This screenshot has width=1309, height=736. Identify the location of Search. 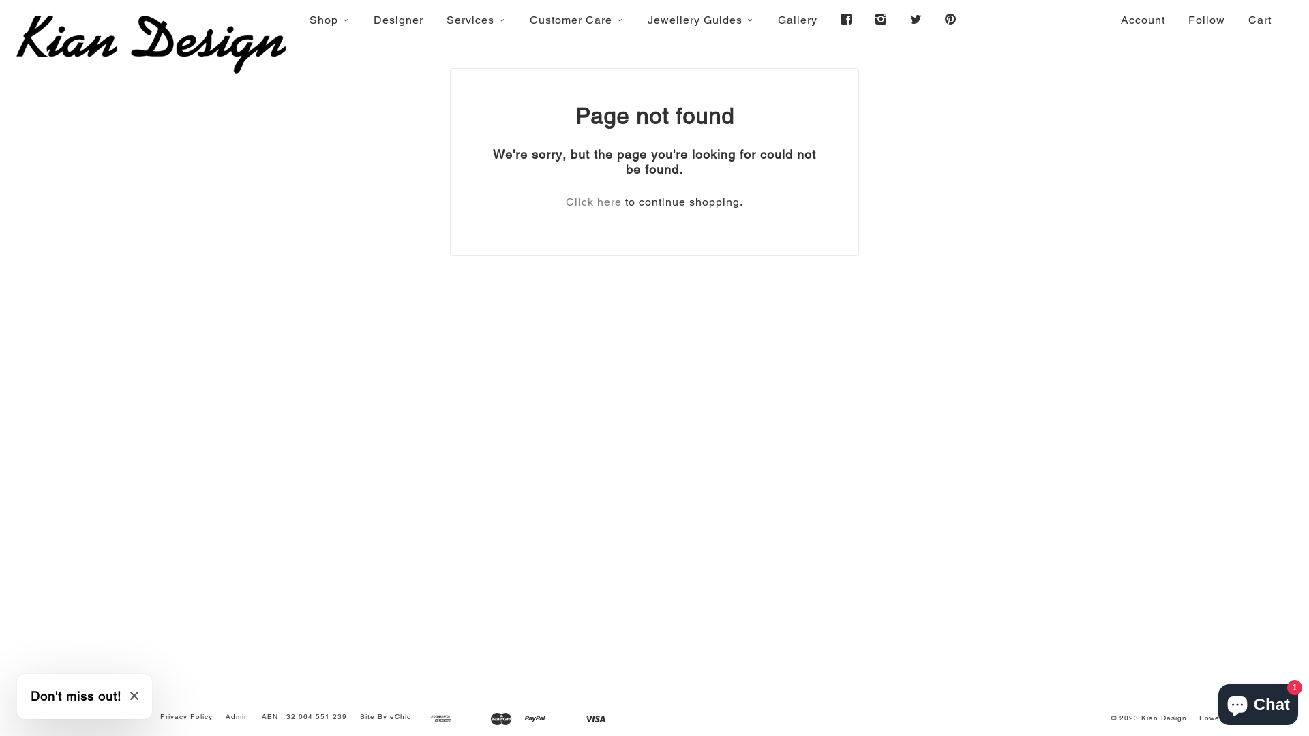
(48, 717).